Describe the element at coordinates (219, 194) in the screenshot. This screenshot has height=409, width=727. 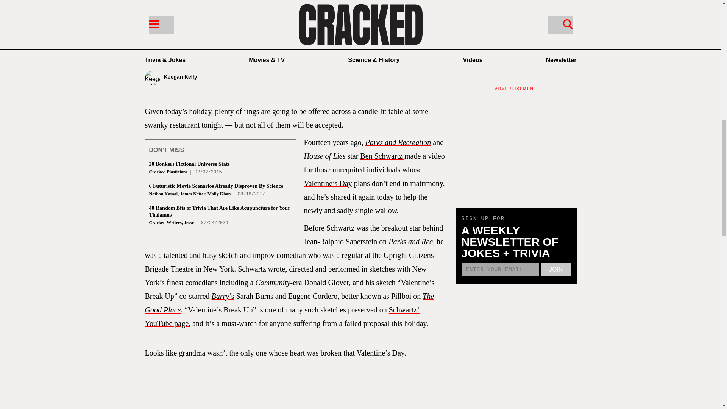
I see `Molly Khan` at that location.